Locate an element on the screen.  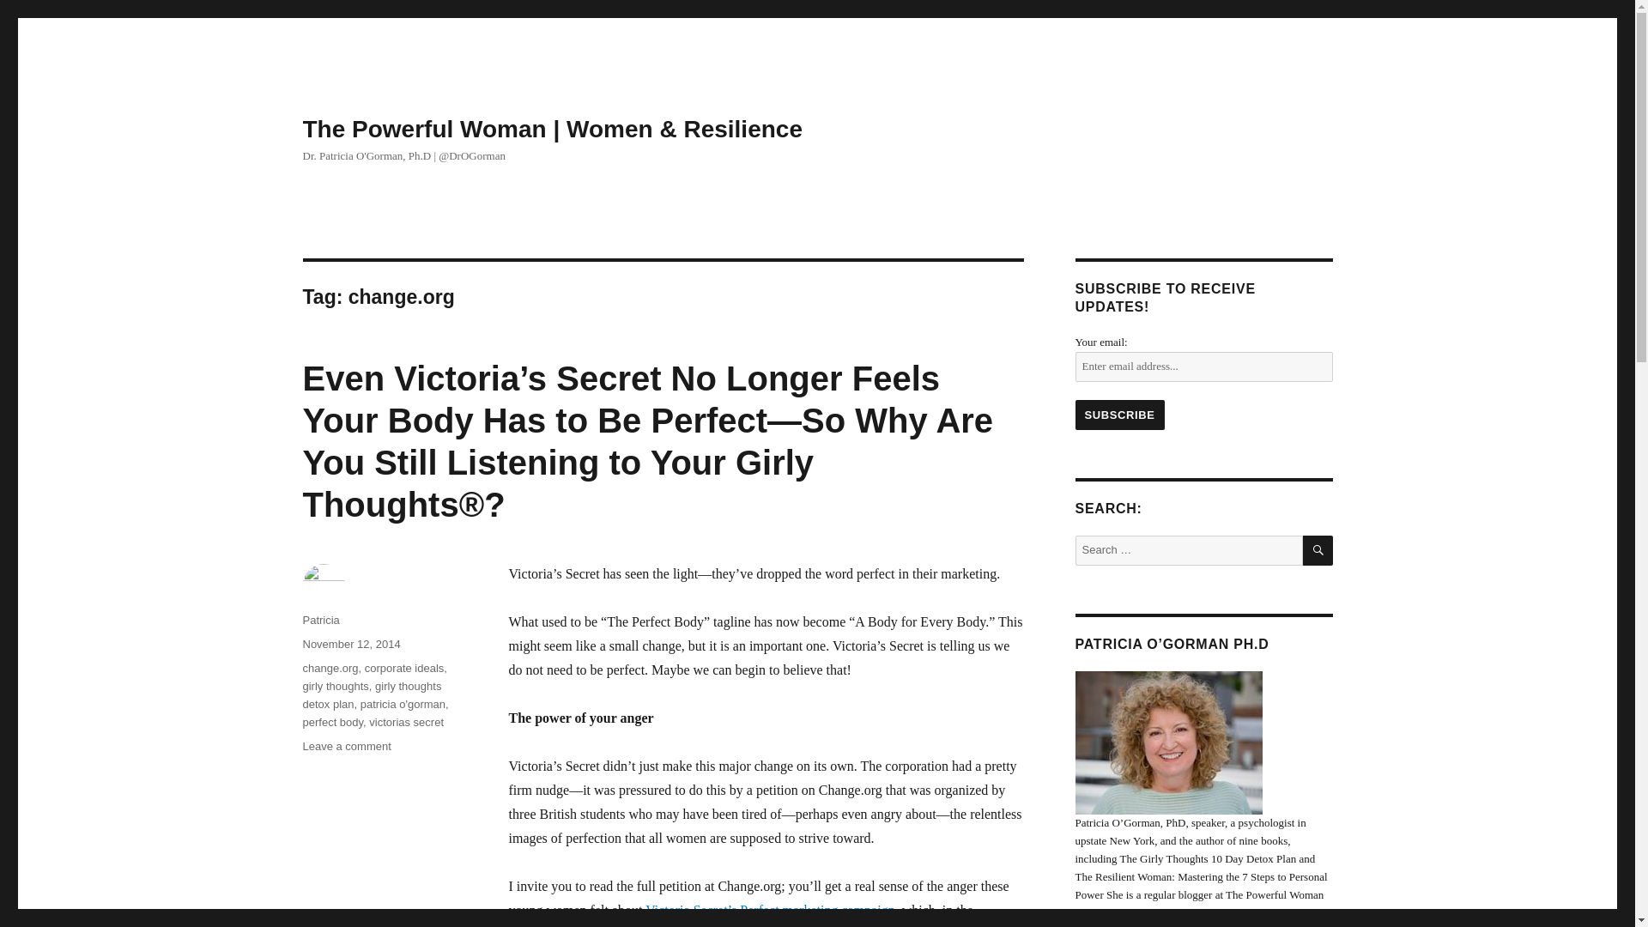
Enter email address... is located at coordinates (1203, 367).